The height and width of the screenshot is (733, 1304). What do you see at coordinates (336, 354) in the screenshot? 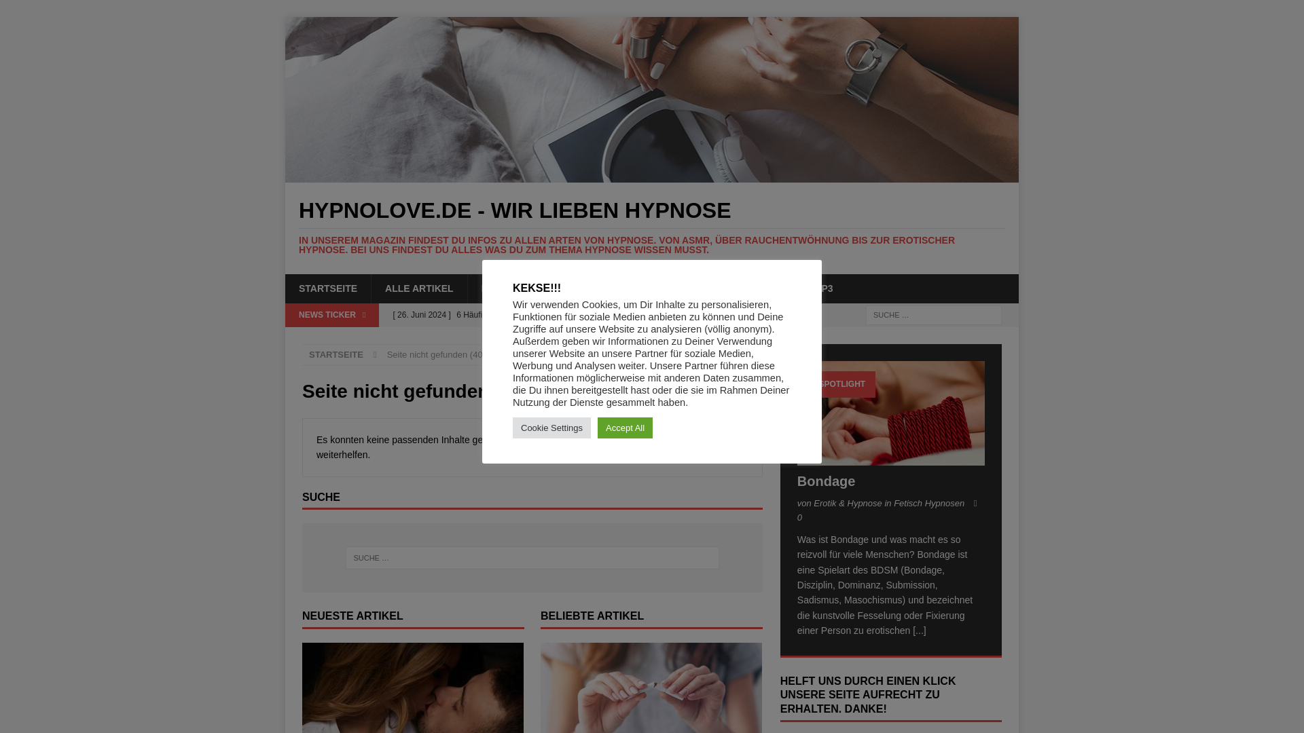
I see `STARTSEITE` at bounding box center [336, 354].